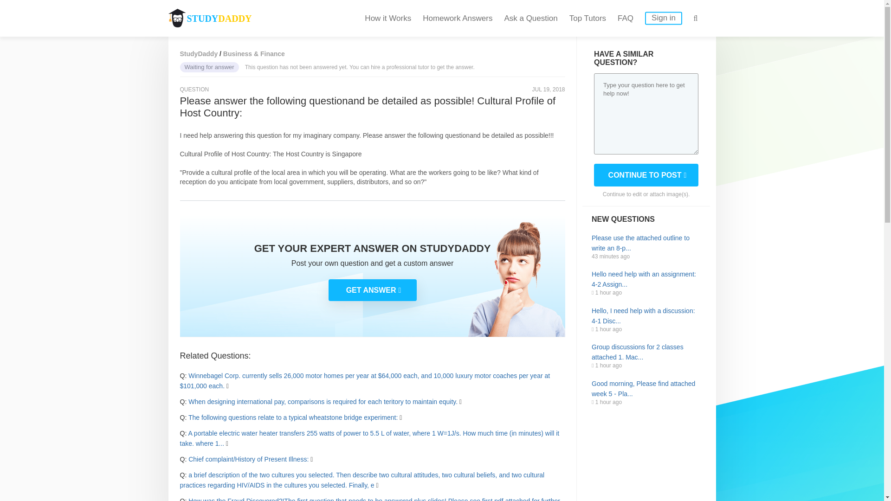  I want to click on Good morning, Please find attached week 5 - Pla..., so click(646, 389).